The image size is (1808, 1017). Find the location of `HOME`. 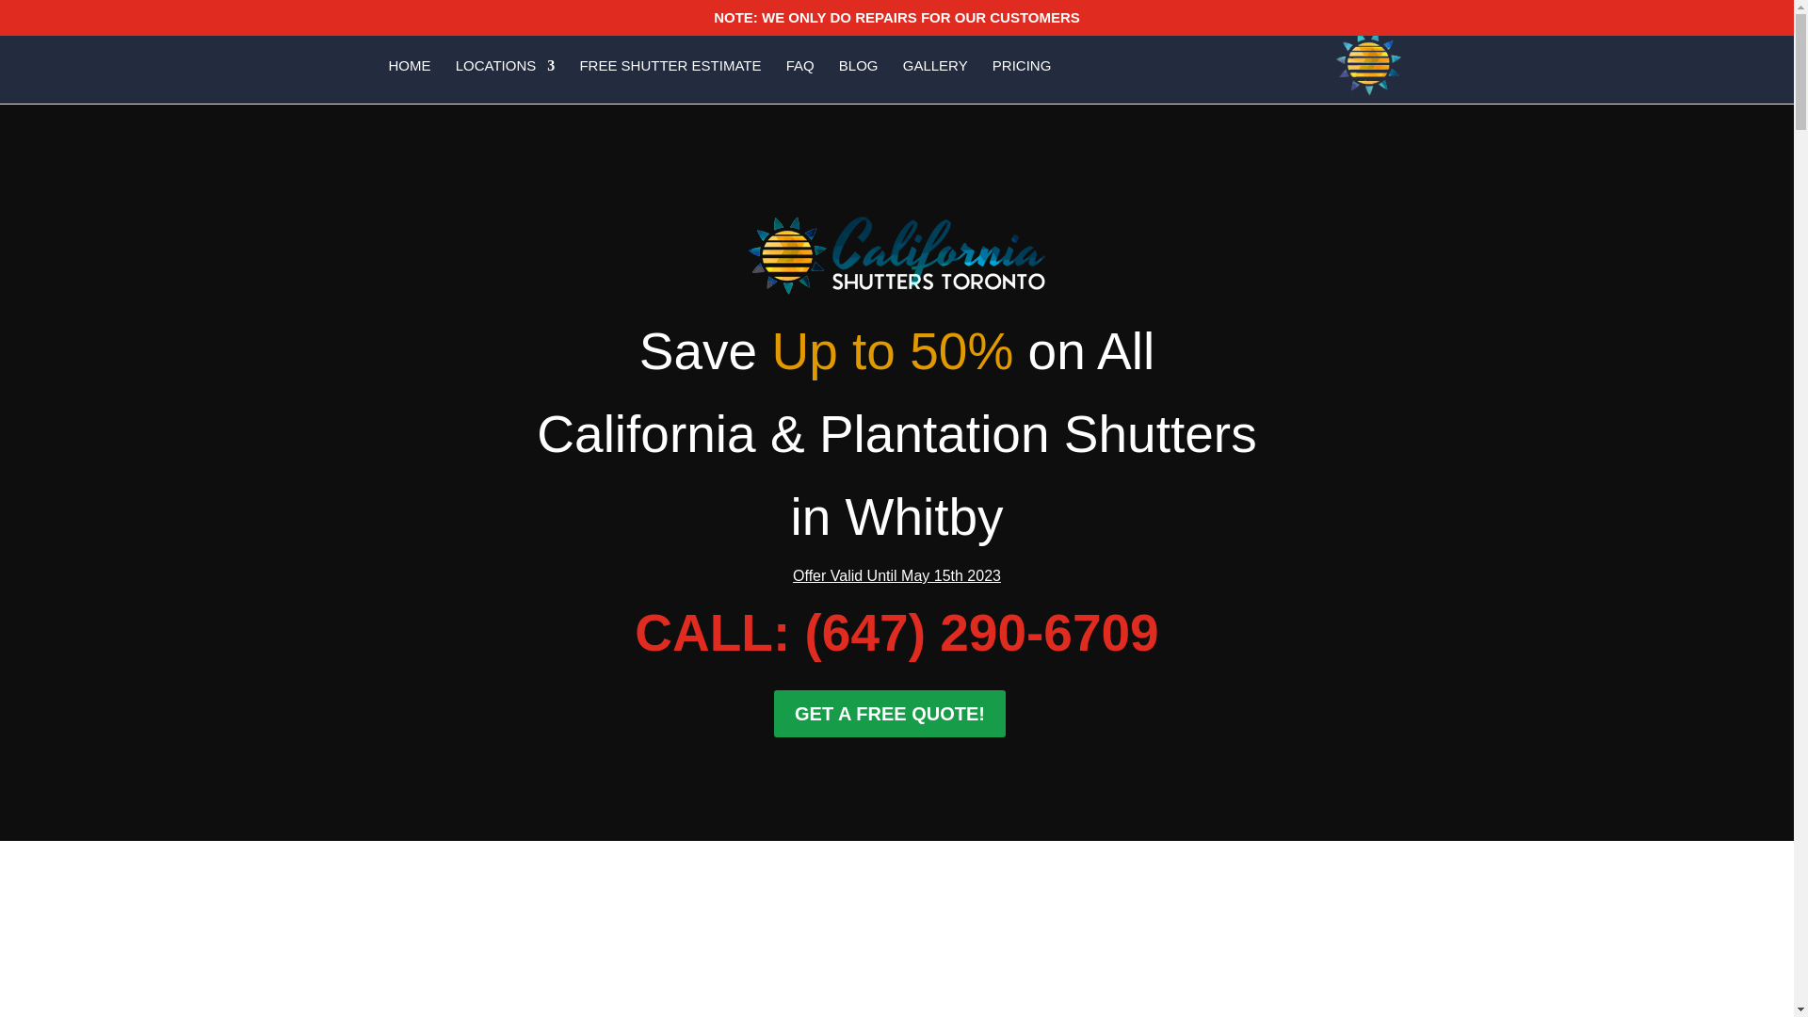

HOME is located at coordinates (409, 81).